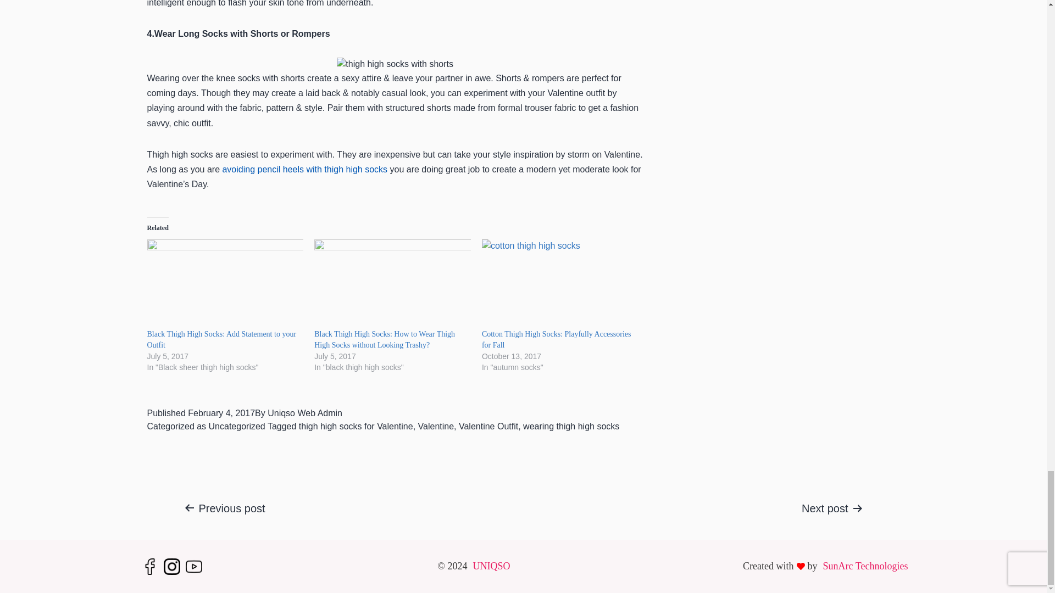 Image resolution: width=1055 pixels, height=593 pixels. What do you see at coordinates (225, 284) in the screenshot?
I see `Black Thigh High Socks: Add Statement to your Outfit` at bounding box center [225, 284].